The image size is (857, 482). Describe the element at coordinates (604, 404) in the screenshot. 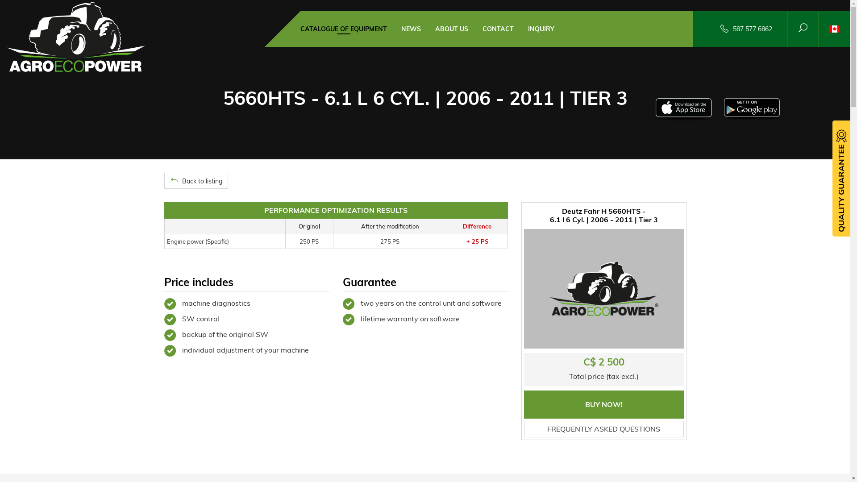

I see `BUY NOW!` at that location.